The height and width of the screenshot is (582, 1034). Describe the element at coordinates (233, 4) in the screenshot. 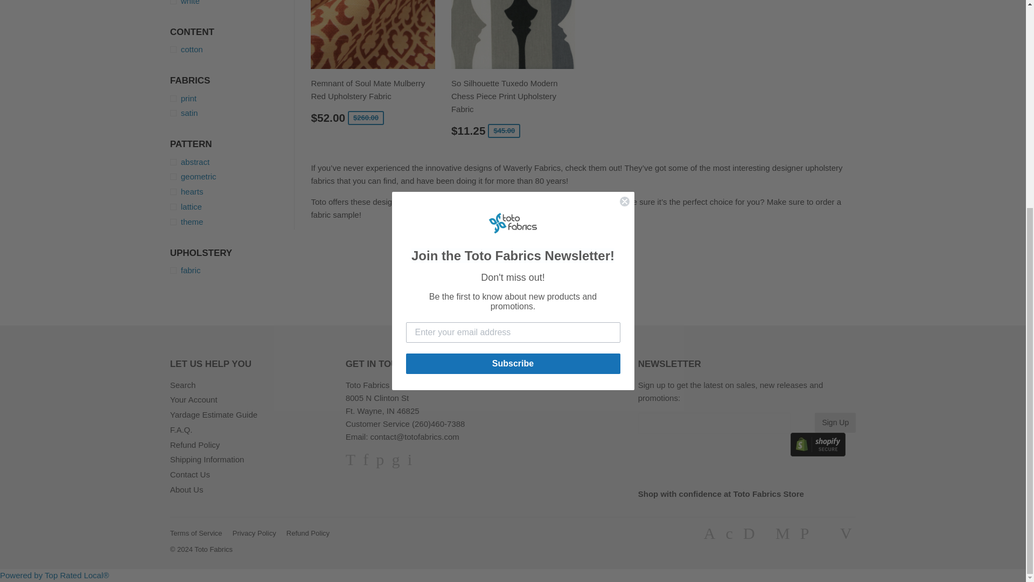

I see `narrow selection to products matching tag color-white` at that location.